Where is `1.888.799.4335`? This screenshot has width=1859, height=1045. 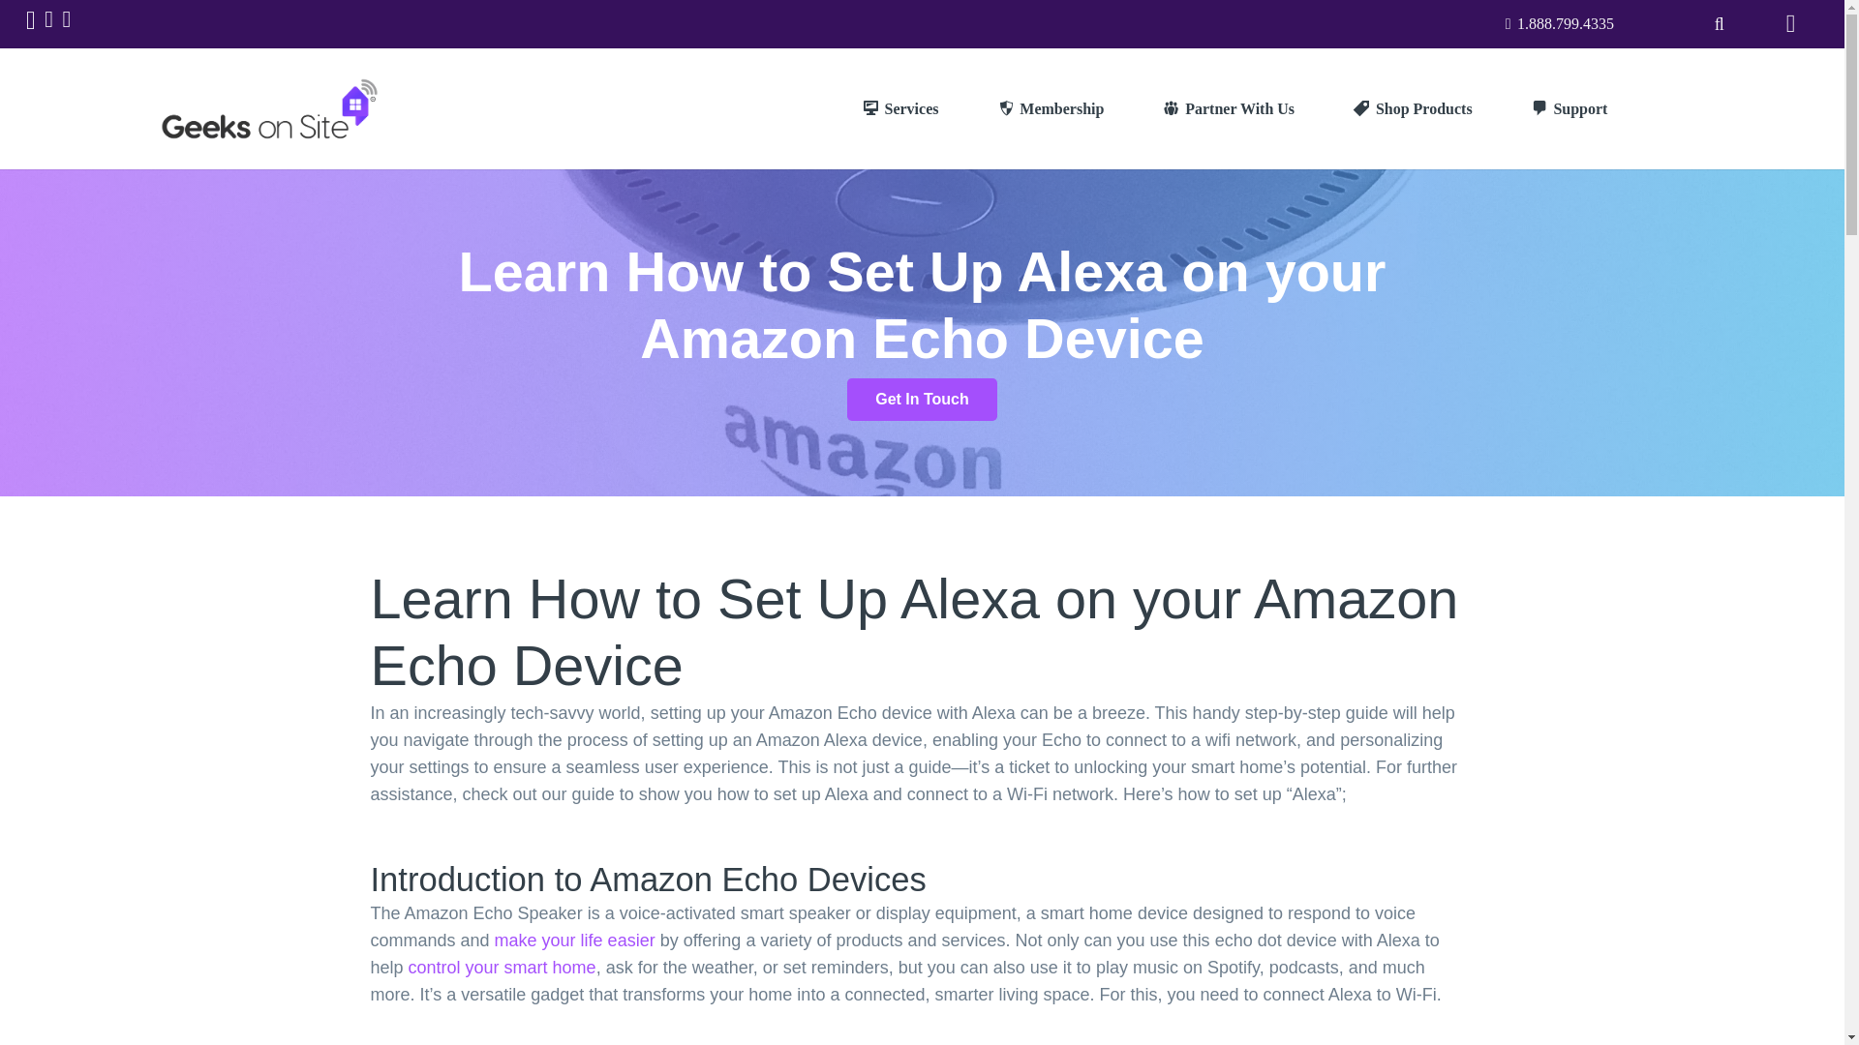
1.888.799.4335 is located at coordinates (1559, 23).